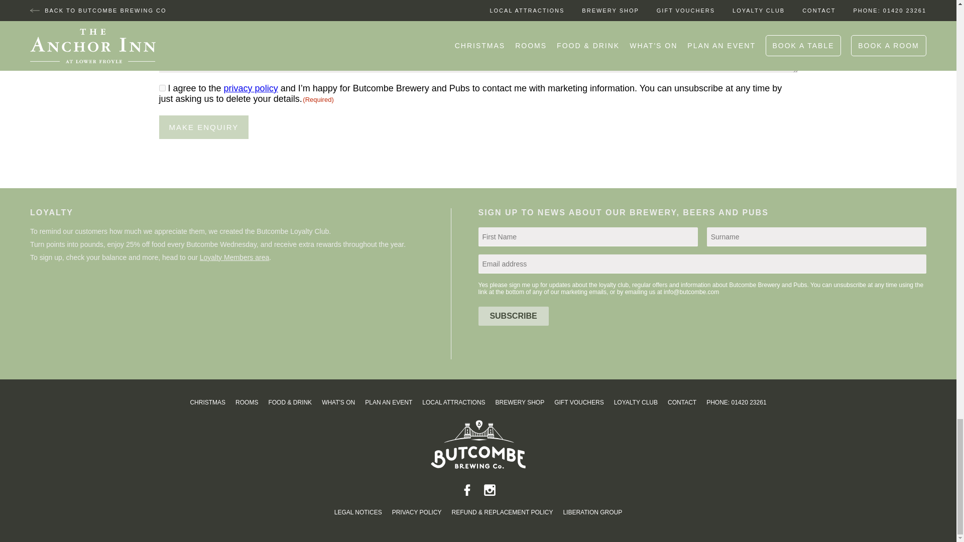  Describe the element at coordinates (453, 402) in the screenshot. I see `LOCAL ATTRACTIONS` at that location.